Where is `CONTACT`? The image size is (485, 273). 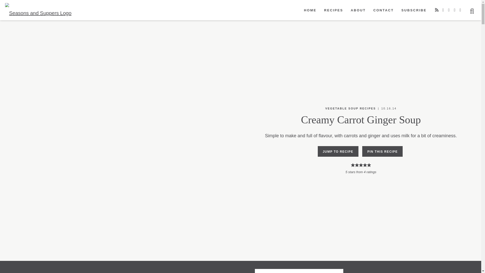
CONTACT is located at coordinates (383, 10).